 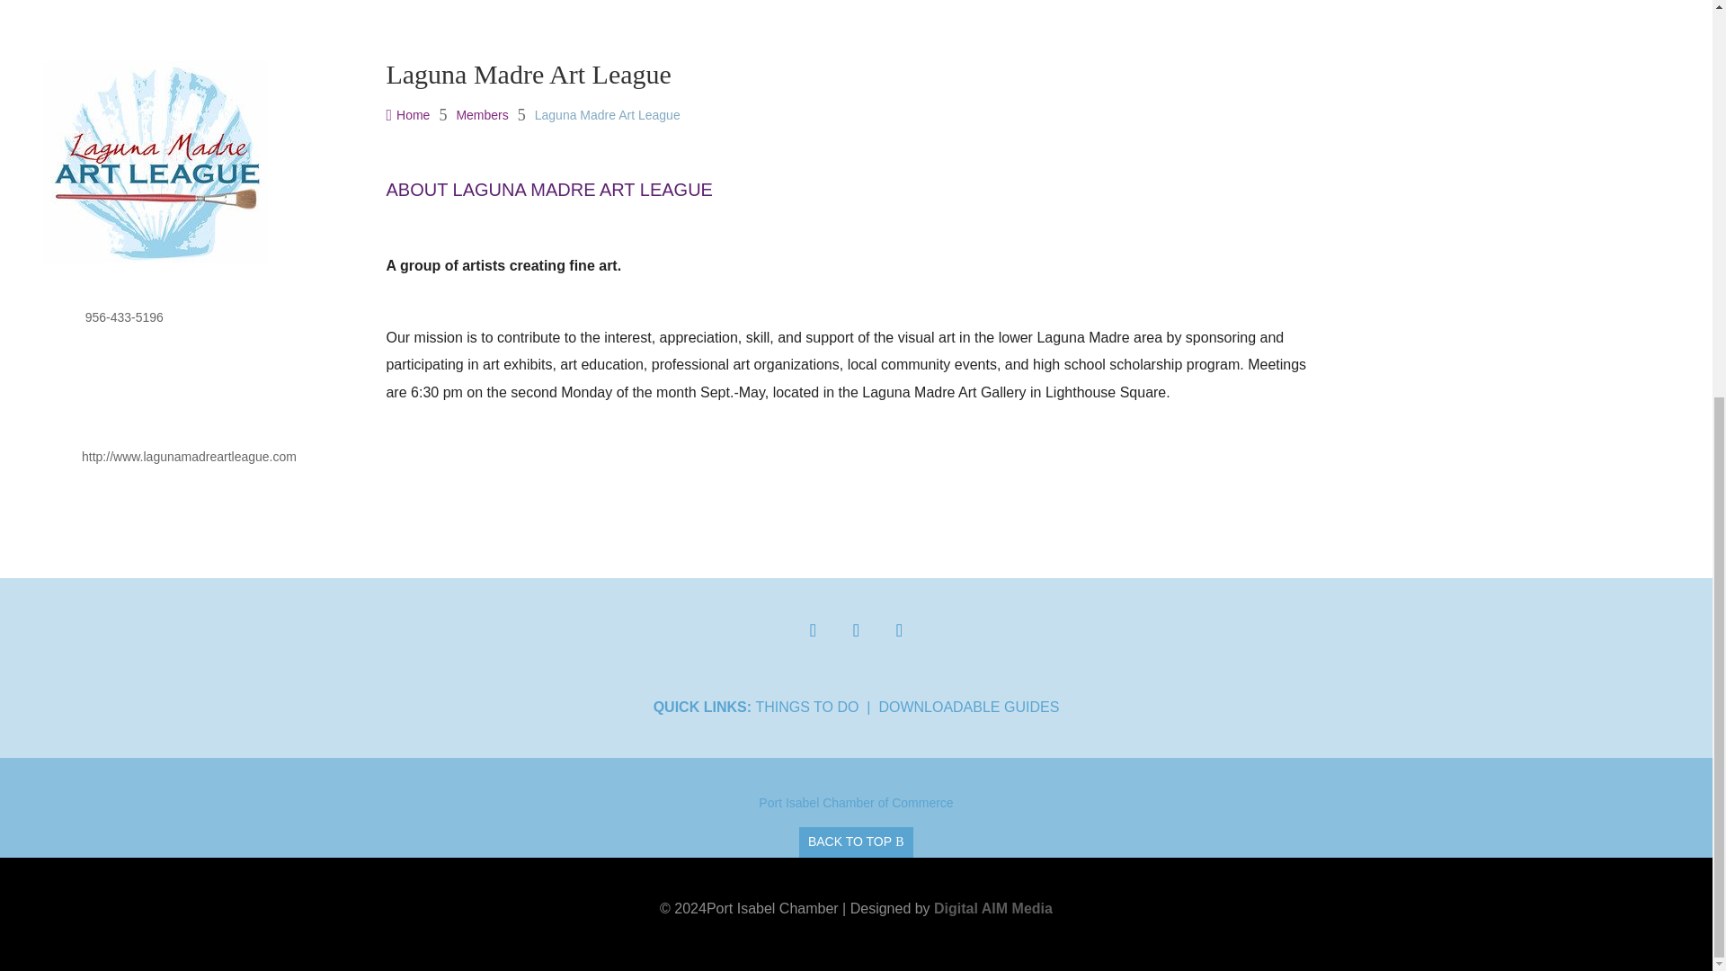 I want to click on Digital AIM Media, so click(x=992, y=908).